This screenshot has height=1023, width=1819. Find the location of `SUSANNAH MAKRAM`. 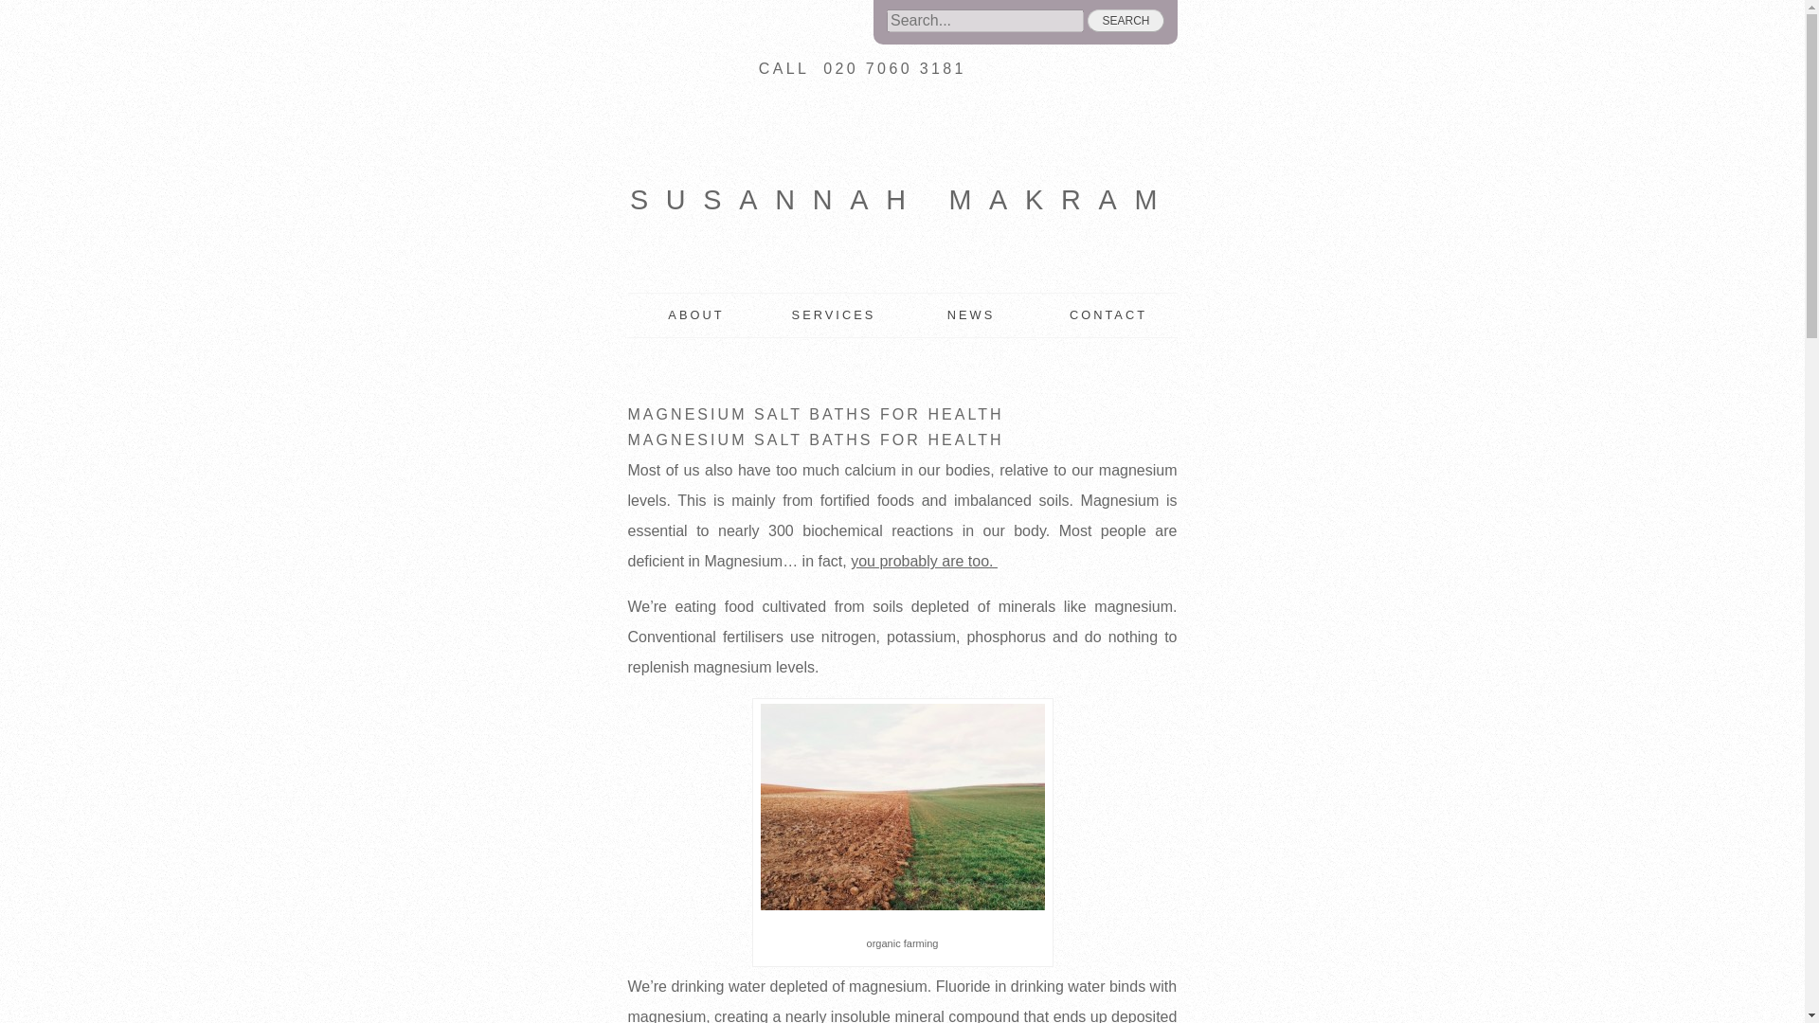

SUSANNAH MAKRAM is located at coordinates (902, 197).